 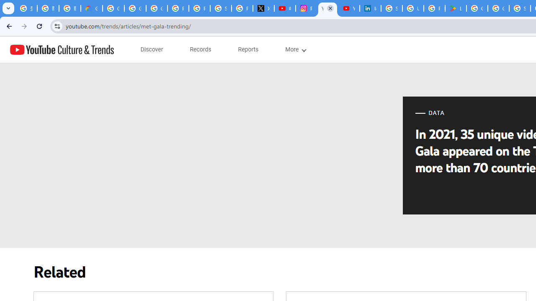 I want to click on YouTube Culture & Trends, so click(x=62, y=49).